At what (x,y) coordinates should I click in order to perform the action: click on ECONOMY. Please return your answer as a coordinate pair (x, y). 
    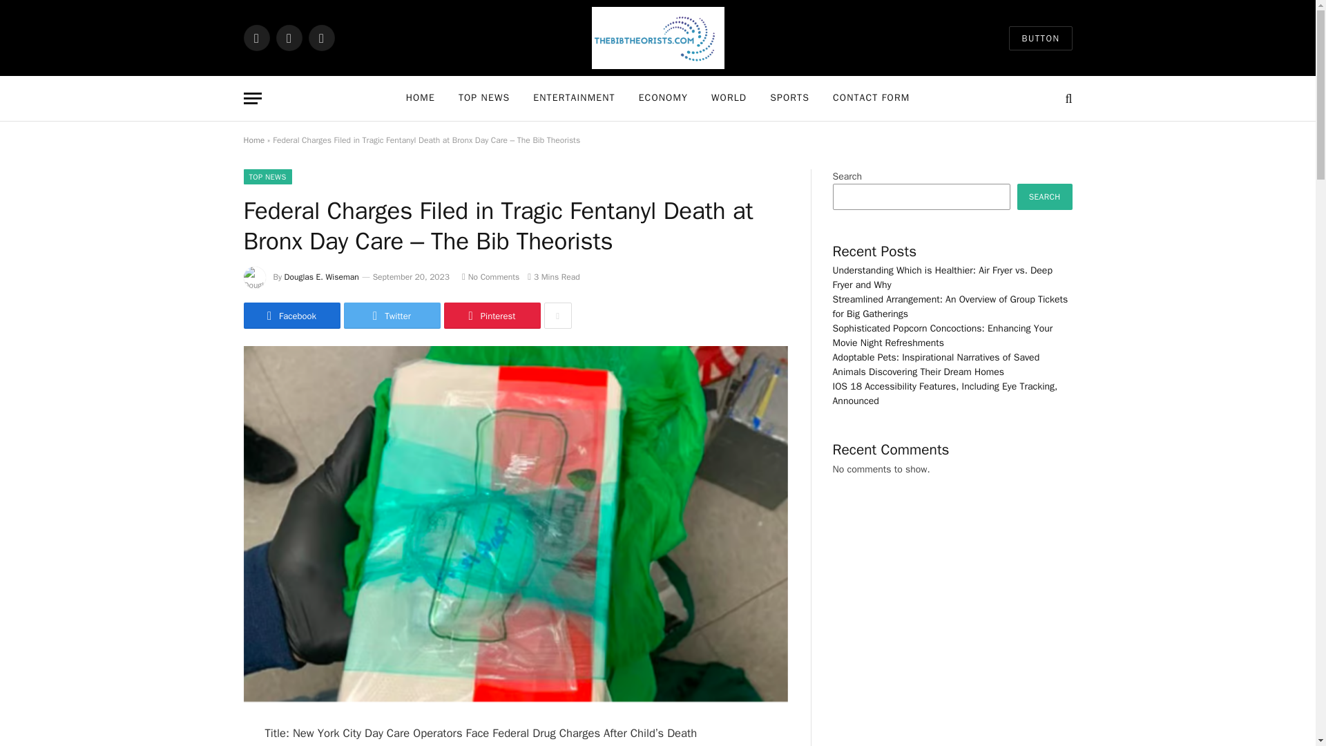
    Looking at the image, I should click on (663, 98).